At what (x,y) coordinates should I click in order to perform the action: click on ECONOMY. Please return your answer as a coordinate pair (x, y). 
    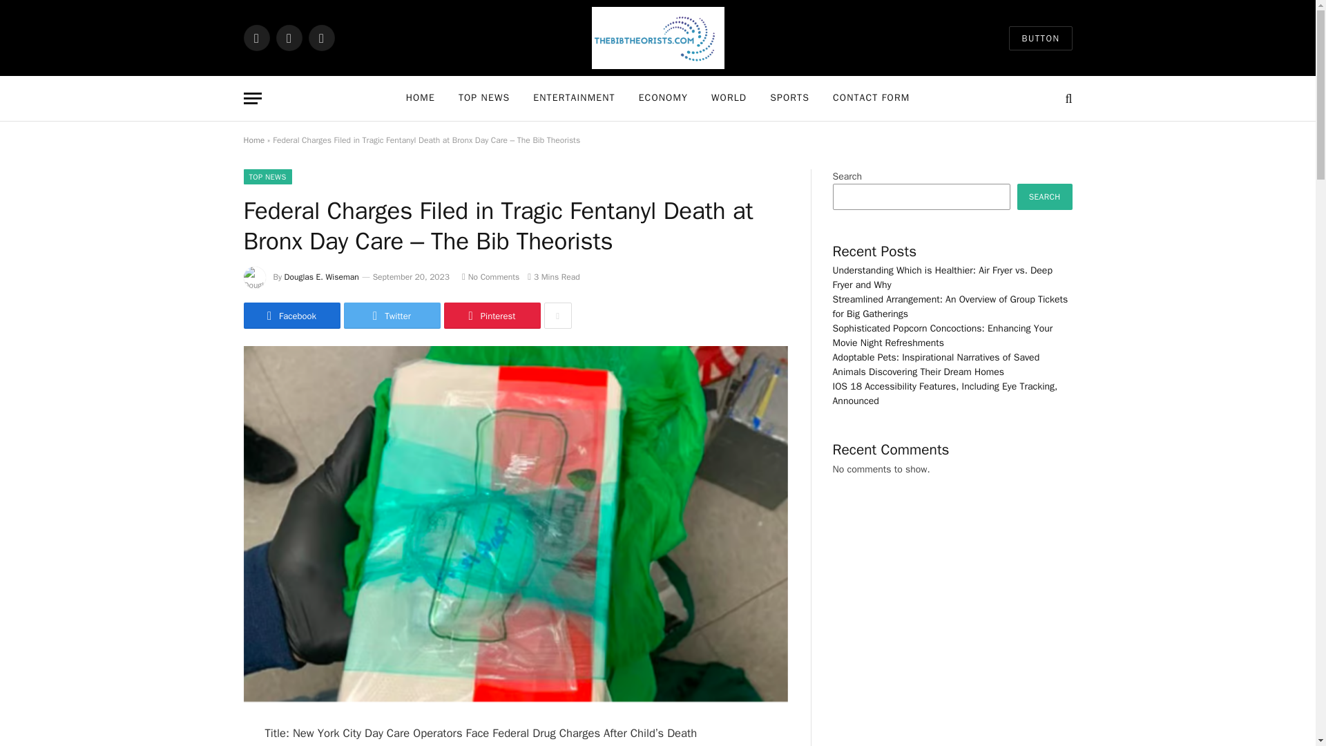
    Looking at the image, I should click on (663, 98).